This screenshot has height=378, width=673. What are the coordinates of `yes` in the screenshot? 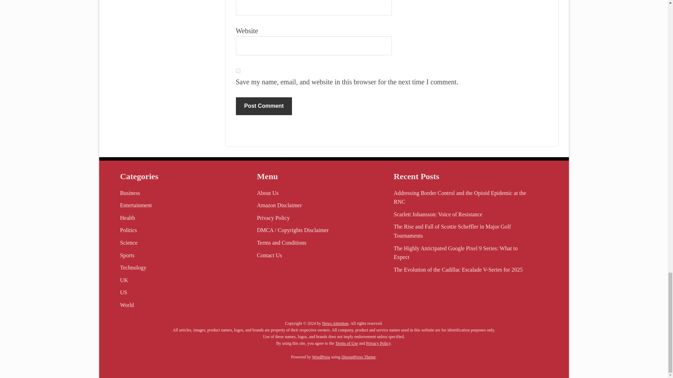 It's located at (238, 71).